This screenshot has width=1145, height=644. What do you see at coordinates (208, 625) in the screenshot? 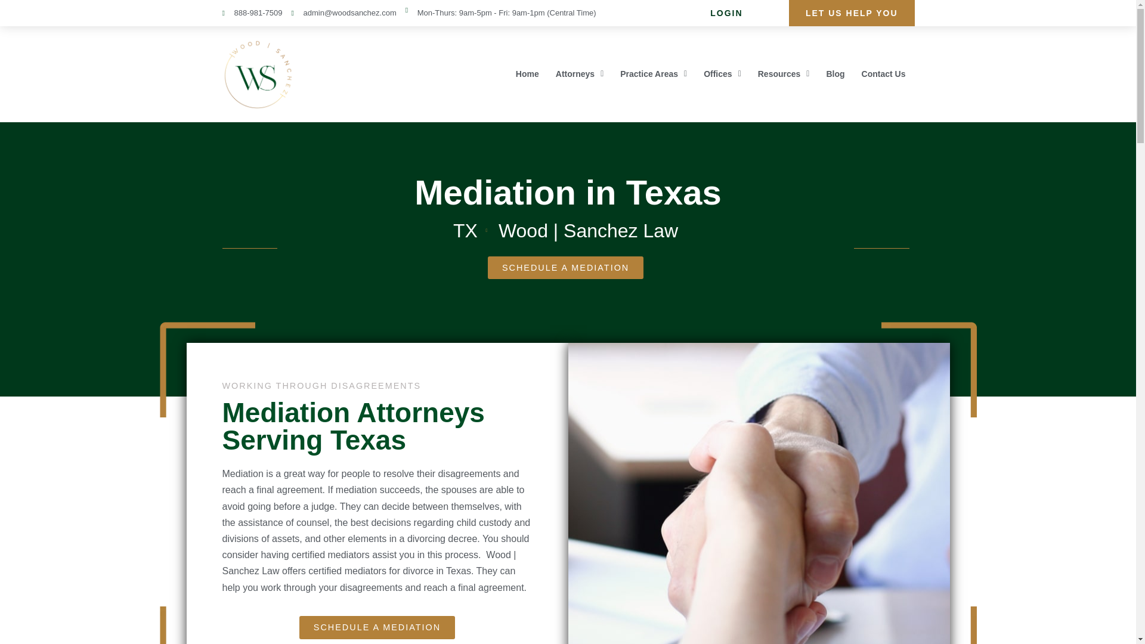
I see `bottom-left-po9xlbrm51t5x35h53rqz1nh6bhmtdxmw35q94o9j4` at bounding box center [208, 625].